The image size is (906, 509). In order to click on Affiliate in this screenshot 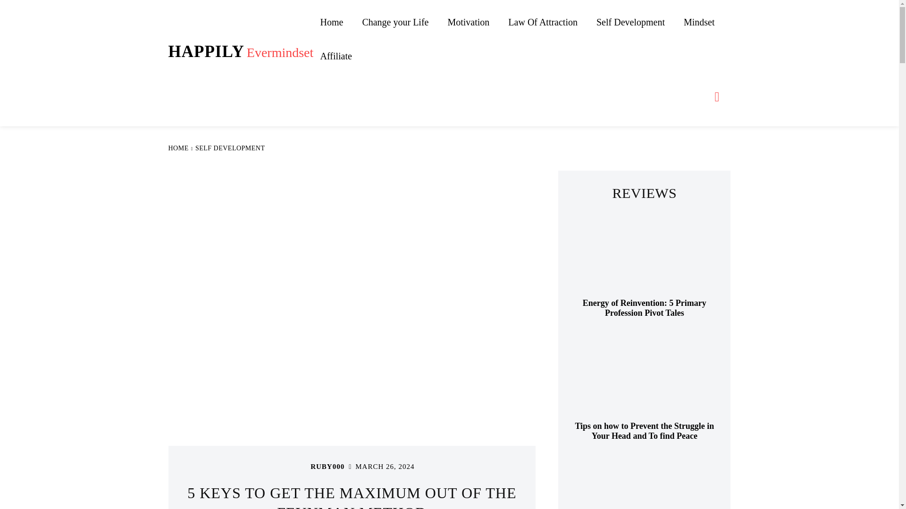, I will do `click(645, 254)`.